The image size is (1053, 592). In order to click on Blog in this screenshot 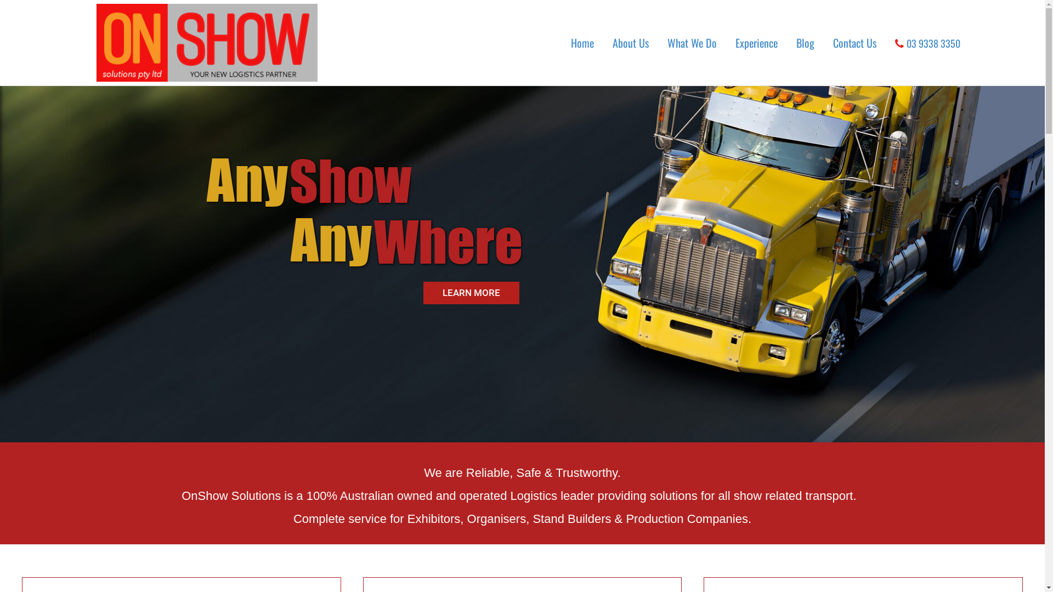, I will do `click(805, 43)`.